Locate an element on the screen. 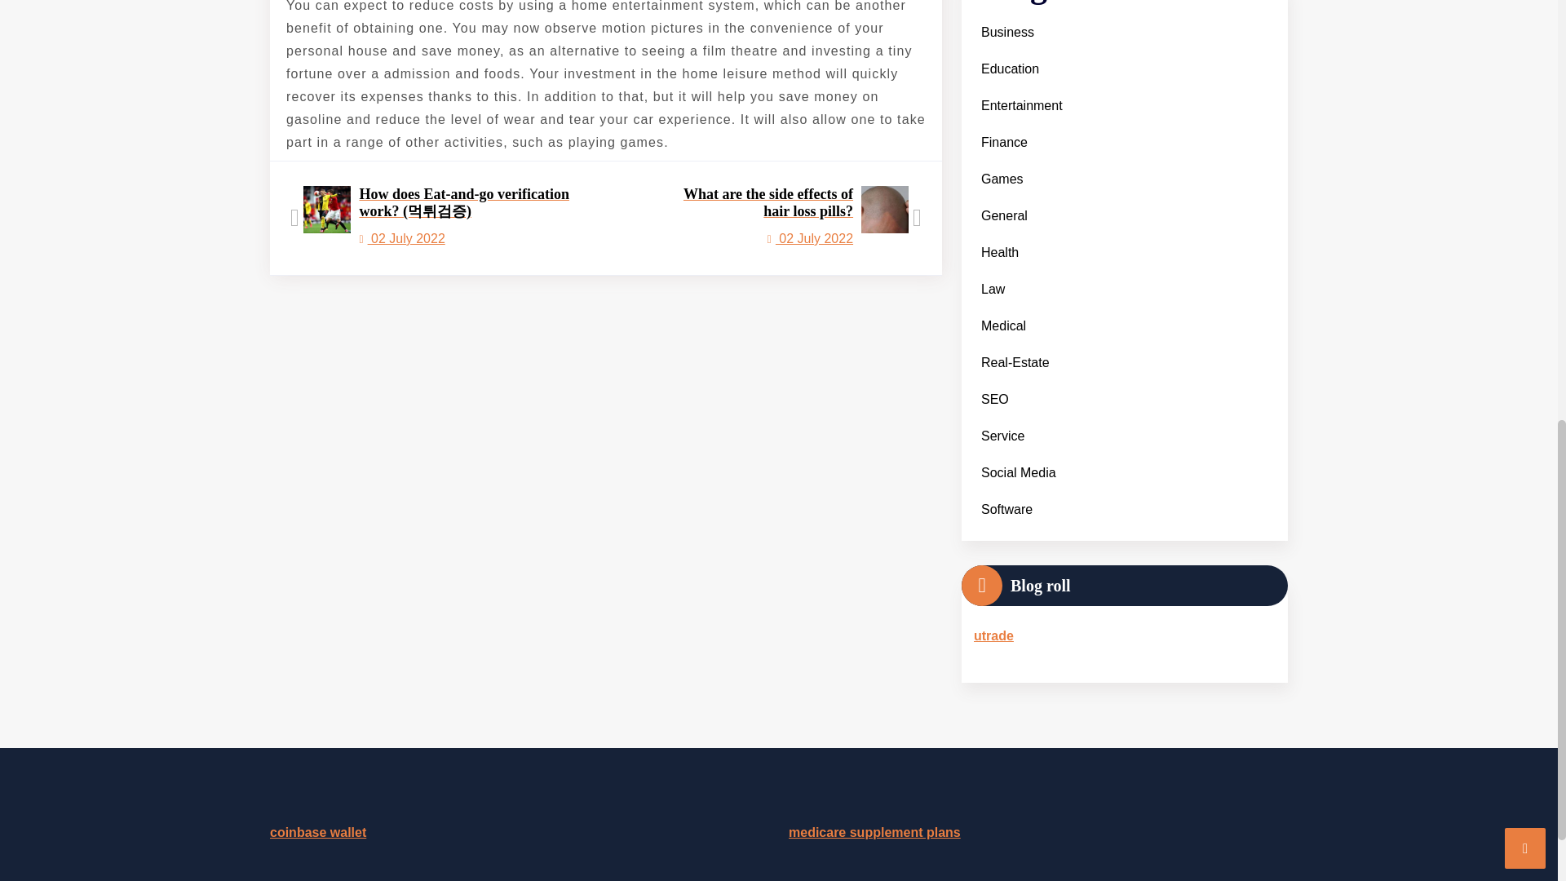 The height and width of the screenshot is (881, 1566). Games is located at coordinates (1003, 142).